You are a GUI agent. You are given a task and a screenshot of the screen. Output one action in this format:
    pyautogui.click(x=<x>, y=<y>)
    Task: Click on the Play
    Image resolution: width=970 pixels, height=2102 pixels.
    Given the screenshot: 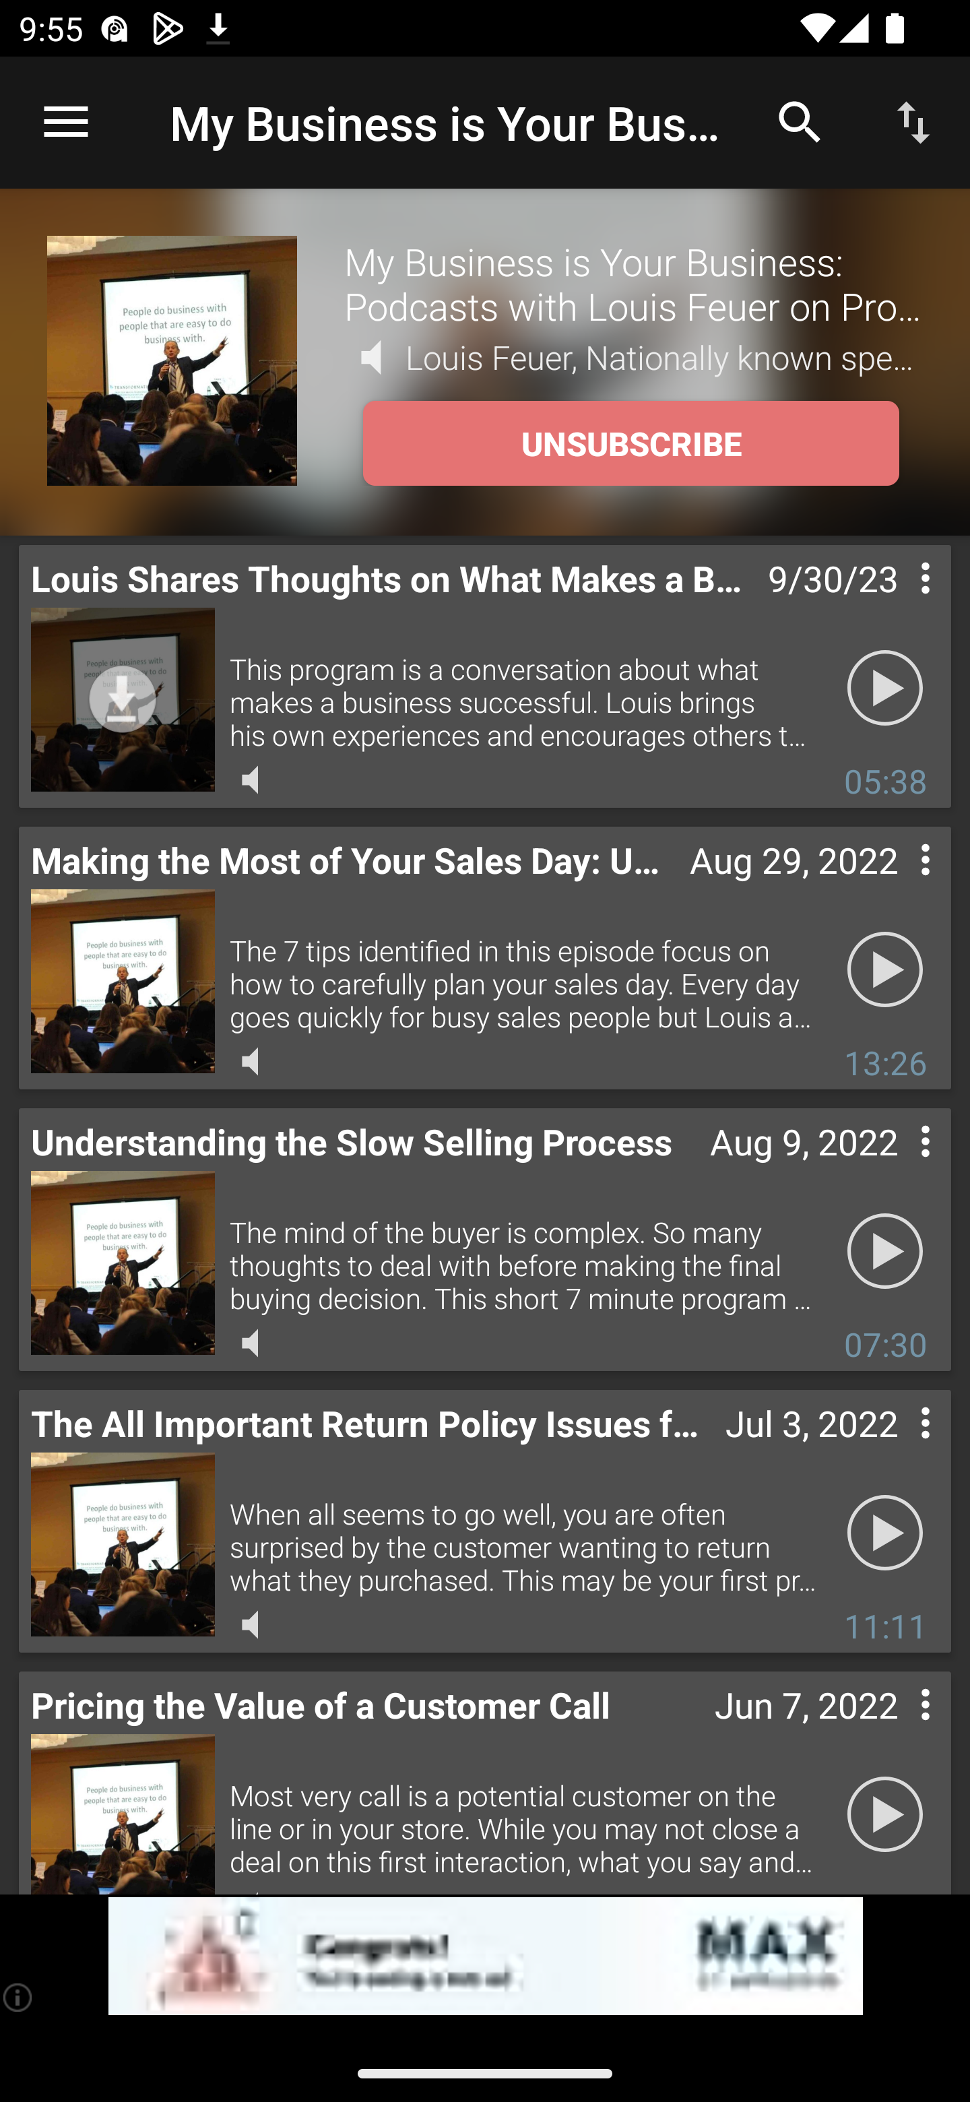 What is the action you would take?
    pyautogui.click(x=885, y=1252)
    